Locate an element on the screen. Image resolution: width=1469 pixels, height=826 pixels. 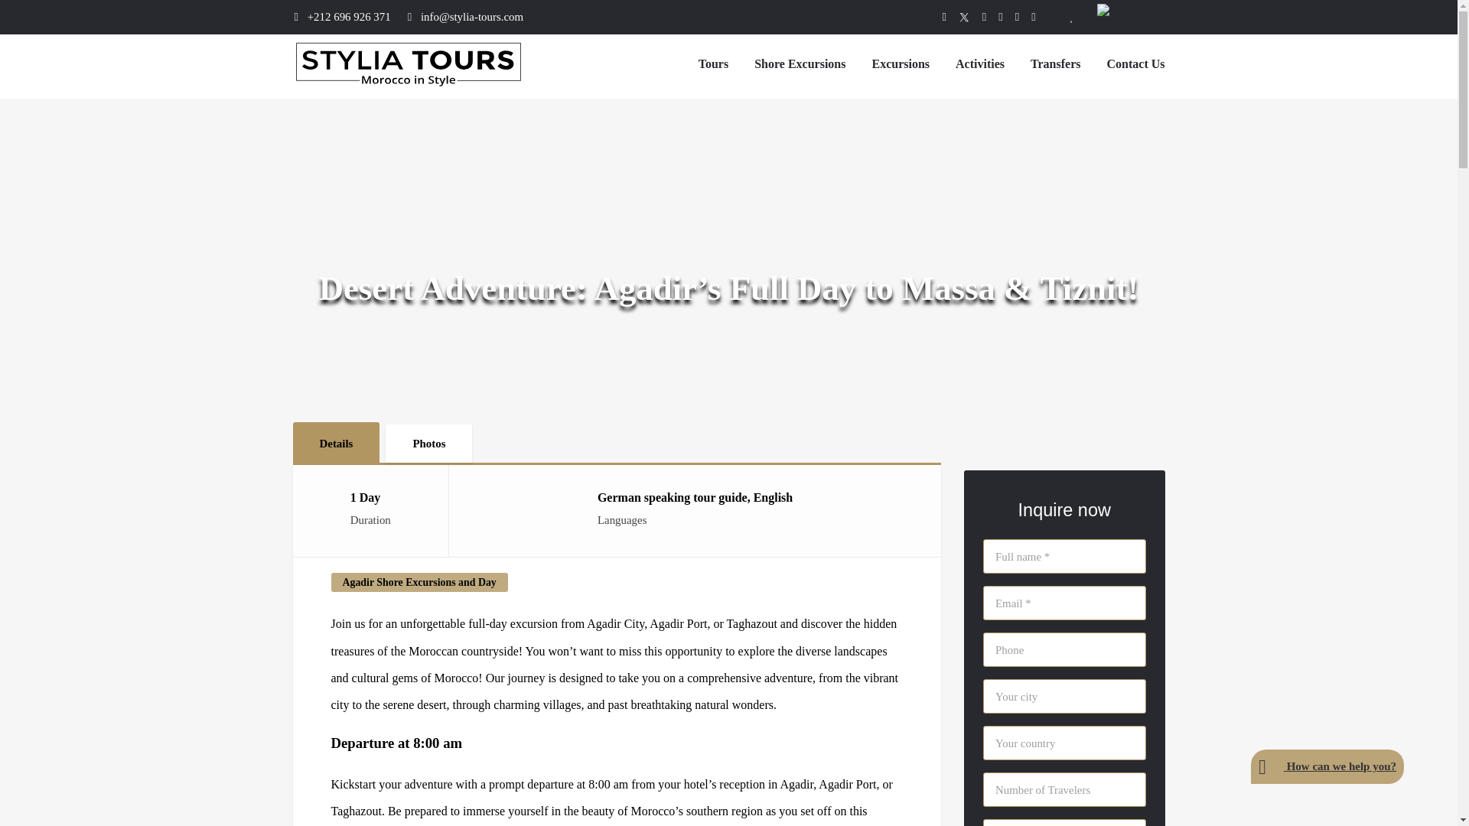
Agadir Shore Excursions and Day is located at coordinates (419, 583).